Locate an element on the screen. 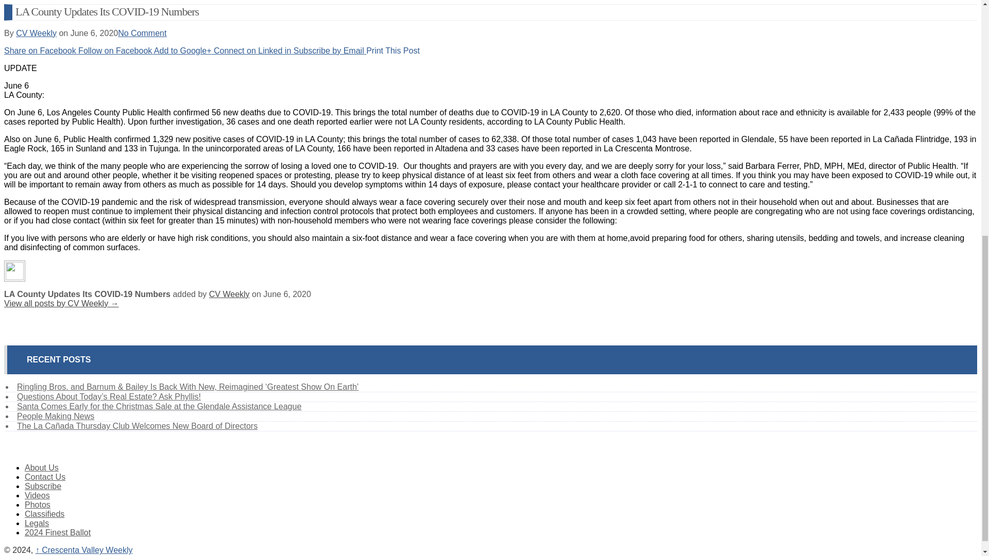 This screenshot has width=989, height=556. CV Weekly is located at coordinates (36, 33).